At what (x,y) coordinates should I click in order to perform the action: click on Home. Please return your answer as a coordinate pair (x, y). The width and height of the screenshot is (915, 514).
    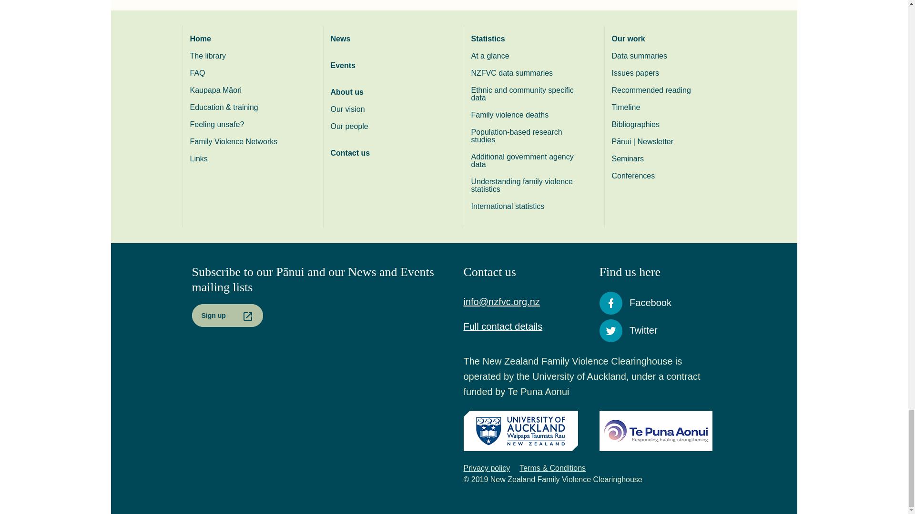
    Looking at the image, I should click on (246, 39).